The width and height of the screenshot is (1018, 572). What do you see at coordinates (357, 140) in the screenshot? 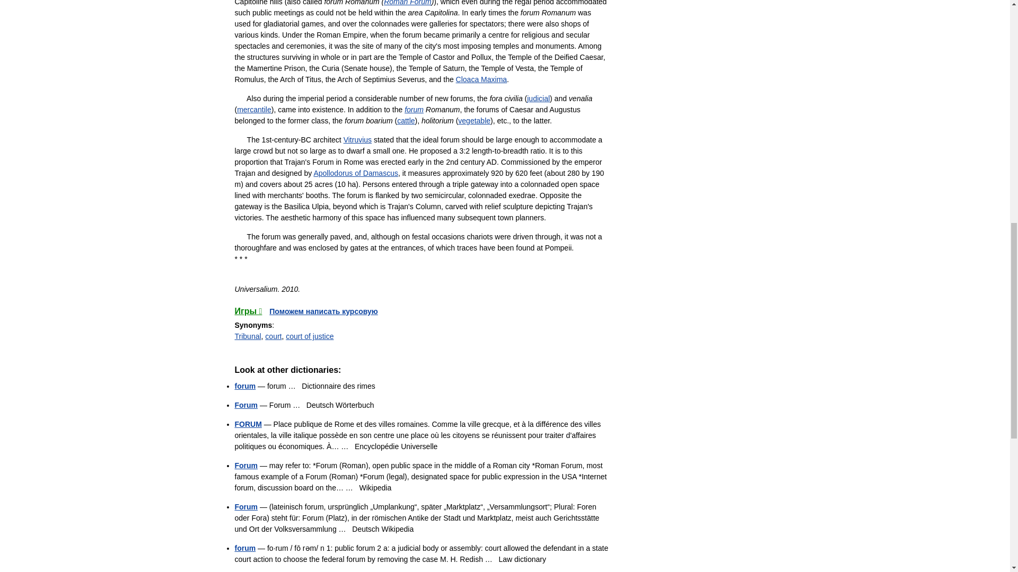
I see `Vitruvius` at bounding box center [357, 140].